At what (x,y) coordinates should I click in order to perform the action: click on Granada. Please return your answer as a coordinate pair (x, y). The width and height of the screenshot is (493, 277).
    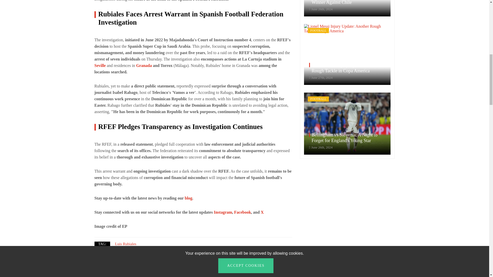
    Looking at the image, I should click on (144, 65).